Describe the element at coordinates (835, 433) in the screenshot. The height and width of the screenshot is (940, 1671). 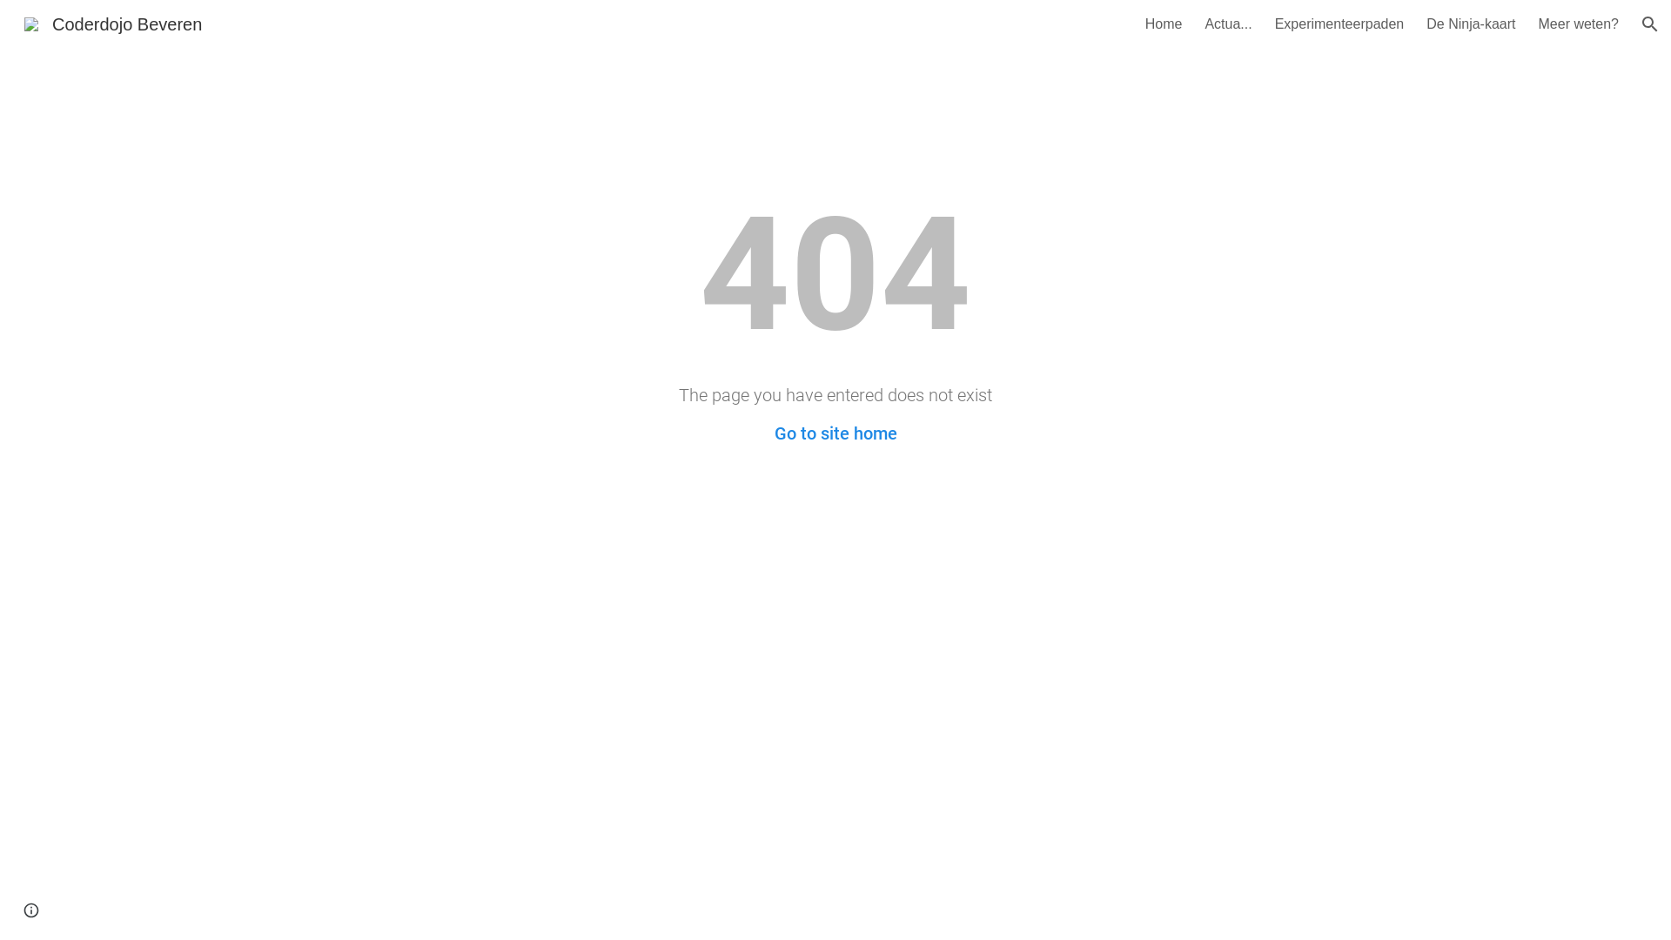
I see `Go to site home` at that location.